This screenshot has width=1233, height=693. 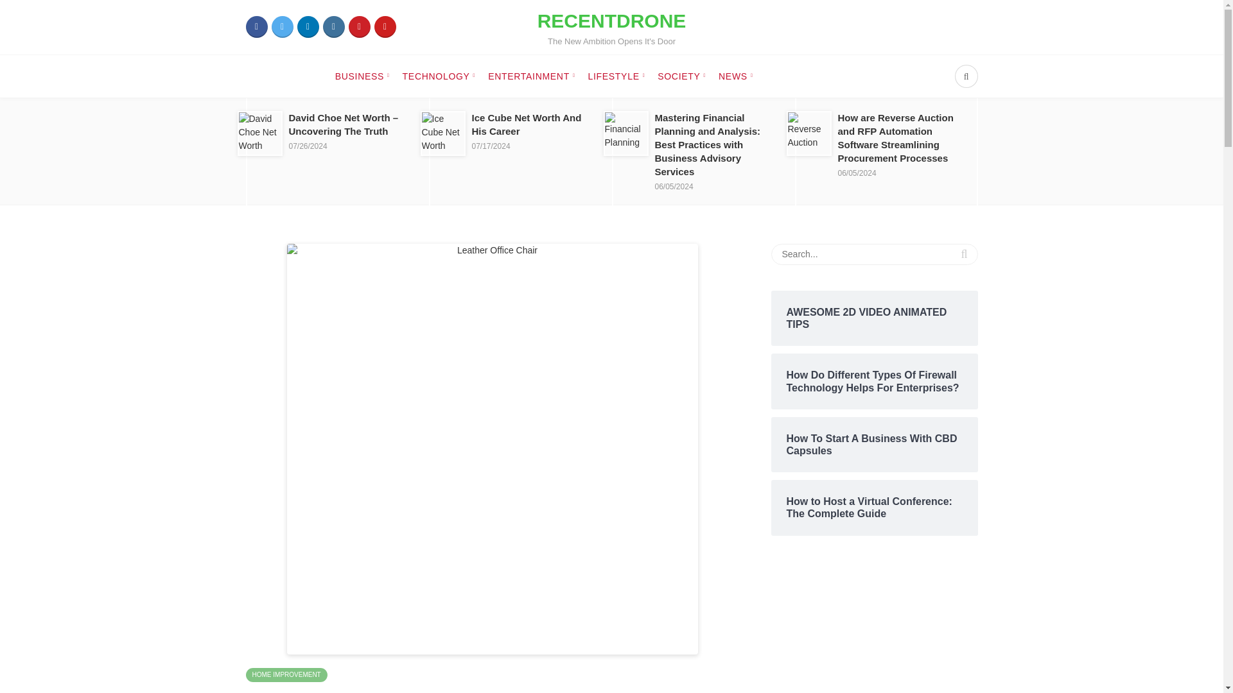 I want to click on Pinterest, so click(x=612, y=27).